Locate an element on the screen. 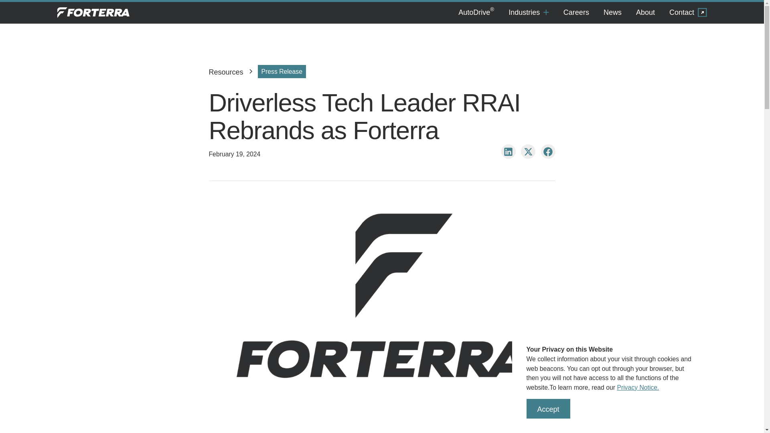 Image resolution: width=770 pixels, height=433 pixels. Contact is located at coordinates (688, 13).